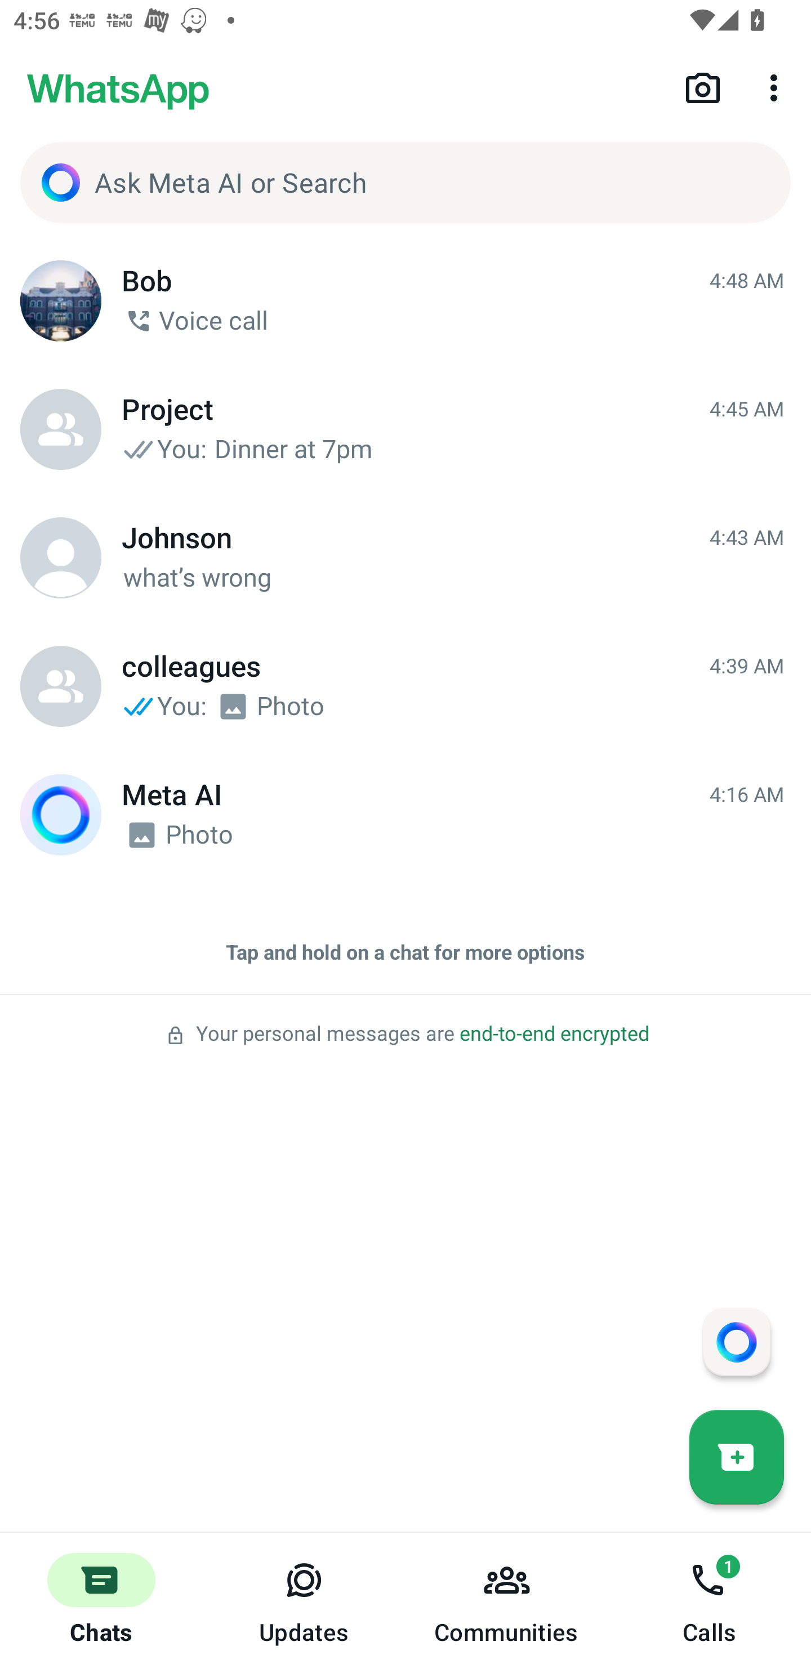 This screenshot has width=811, height=1668. I want to click on New chat, so click(737, 1457).